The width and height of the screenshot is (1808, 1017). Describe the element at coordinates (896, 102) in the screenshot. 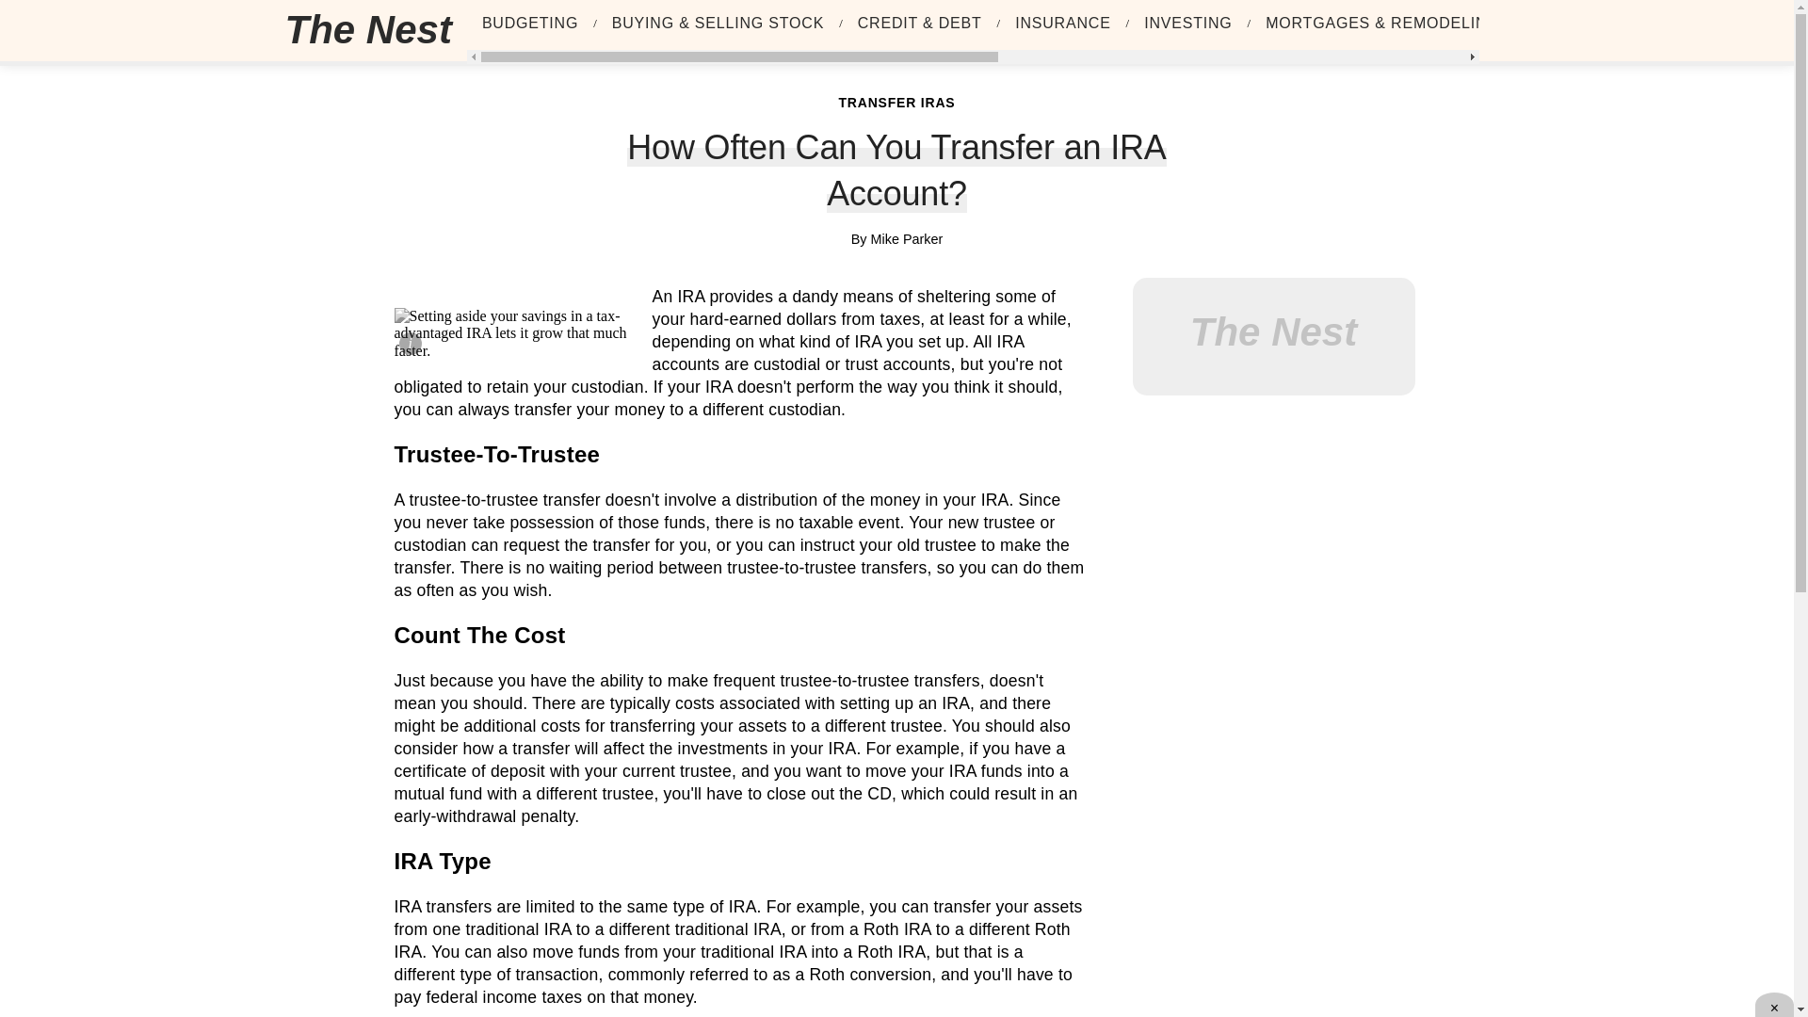

I see `TRANSFER IRAS` at that location.